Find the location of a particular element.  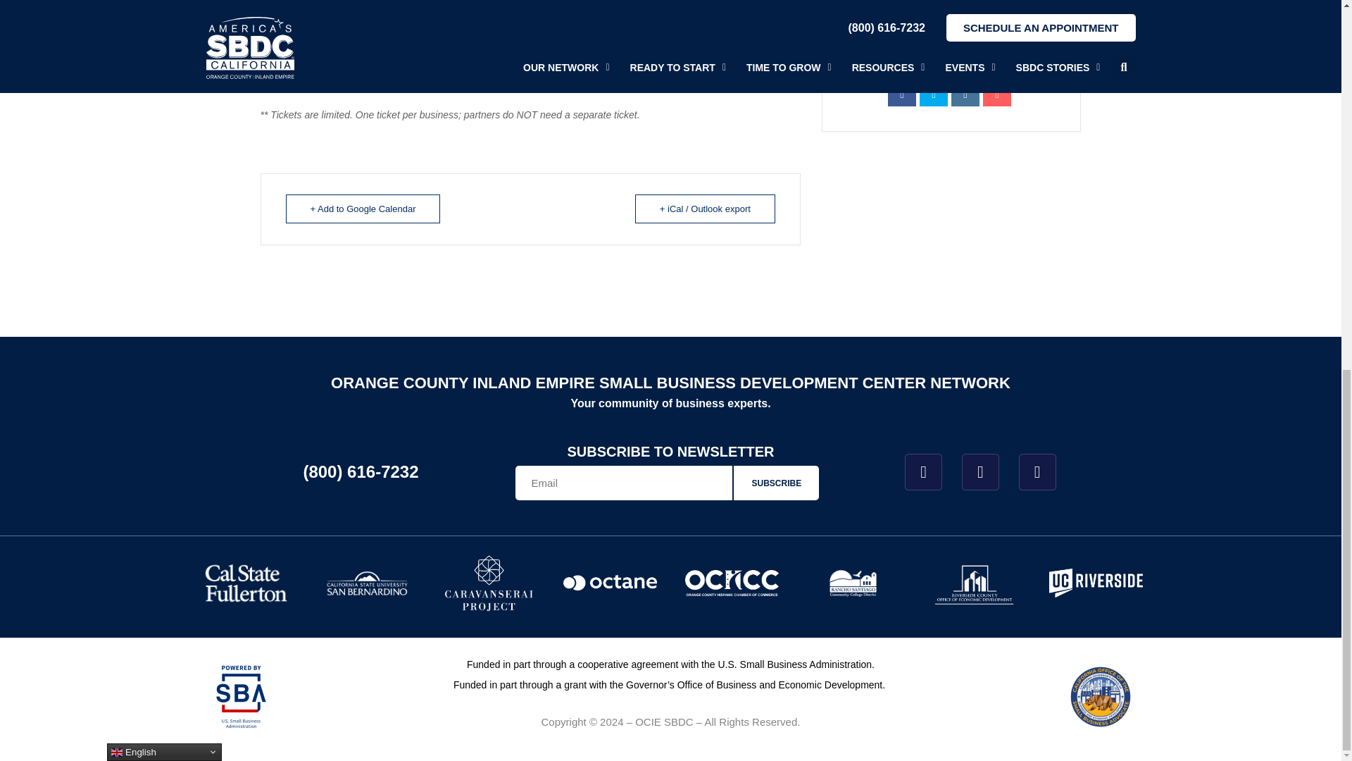

Share on Facebook is located at coordinates (902, 92).